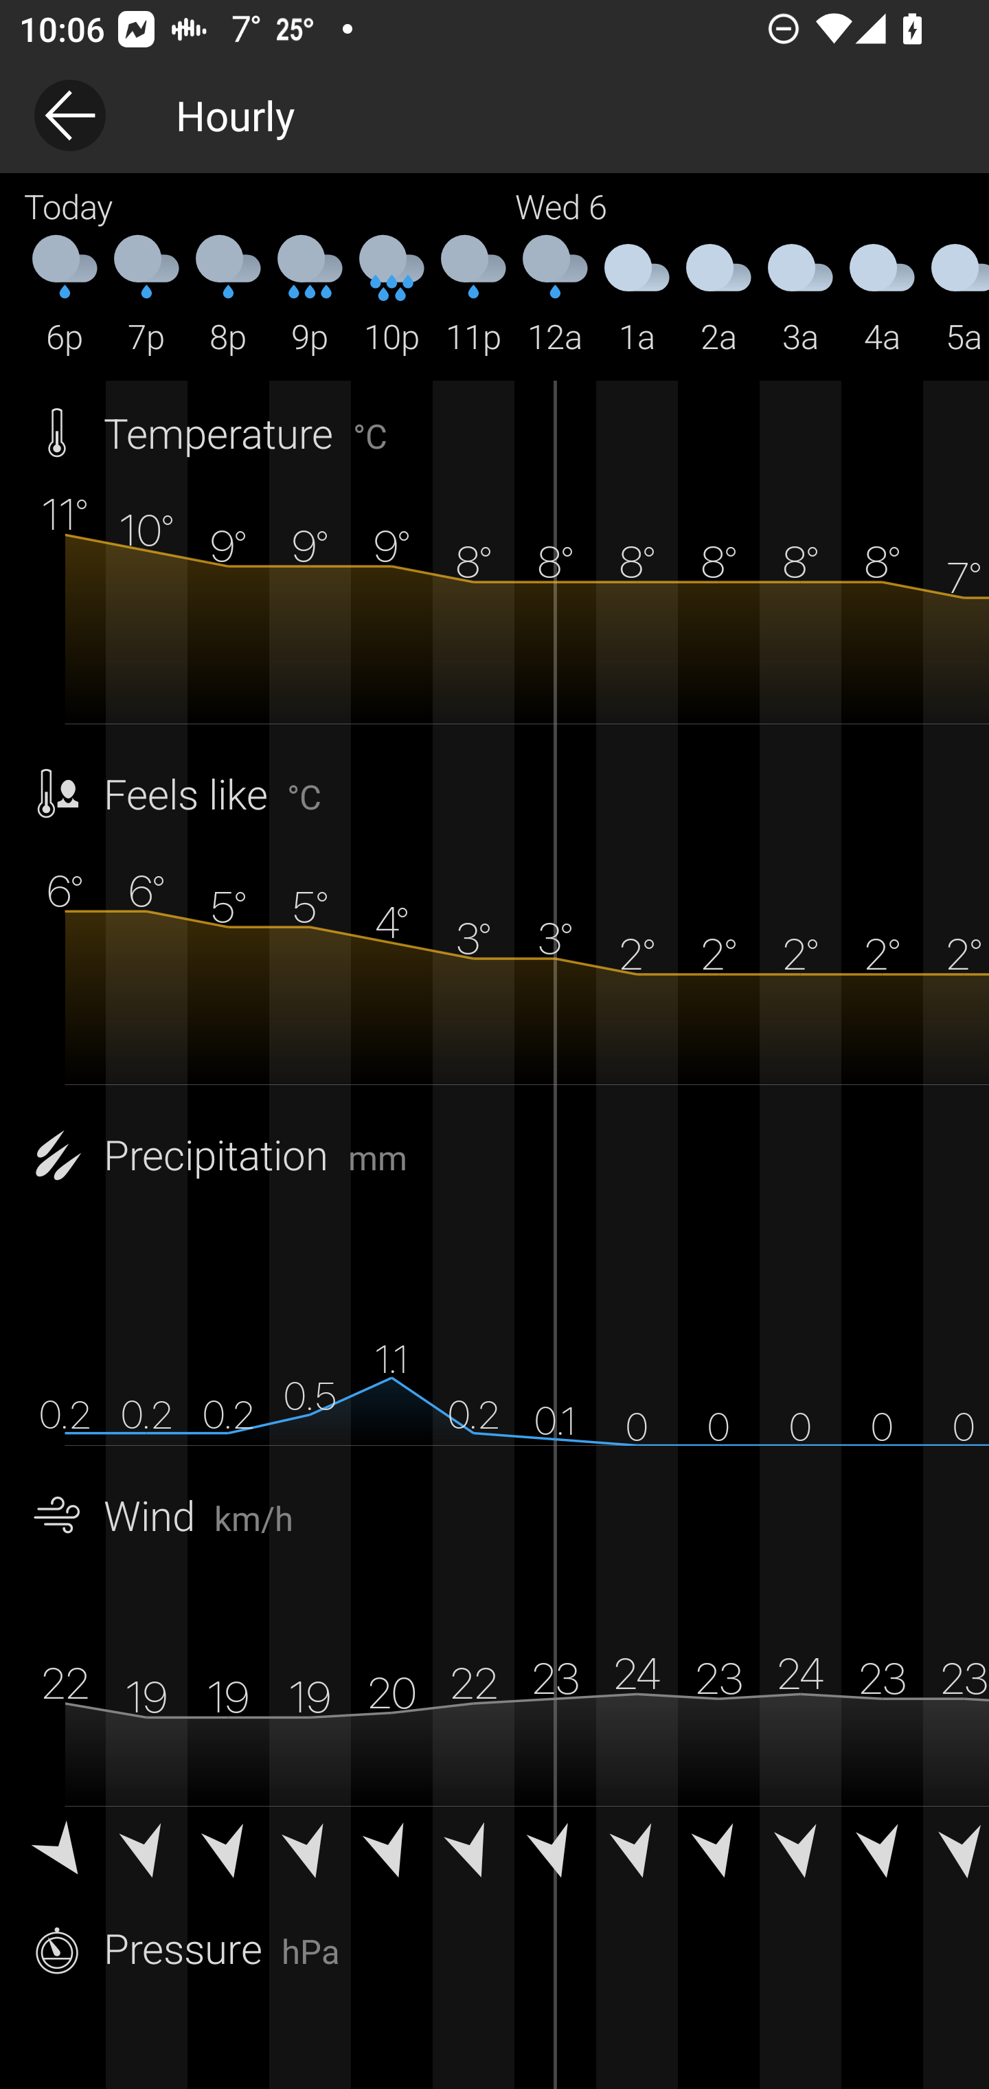  Describe the element at coordinates (310, 1854) in the screenshot. I see `` at that location.